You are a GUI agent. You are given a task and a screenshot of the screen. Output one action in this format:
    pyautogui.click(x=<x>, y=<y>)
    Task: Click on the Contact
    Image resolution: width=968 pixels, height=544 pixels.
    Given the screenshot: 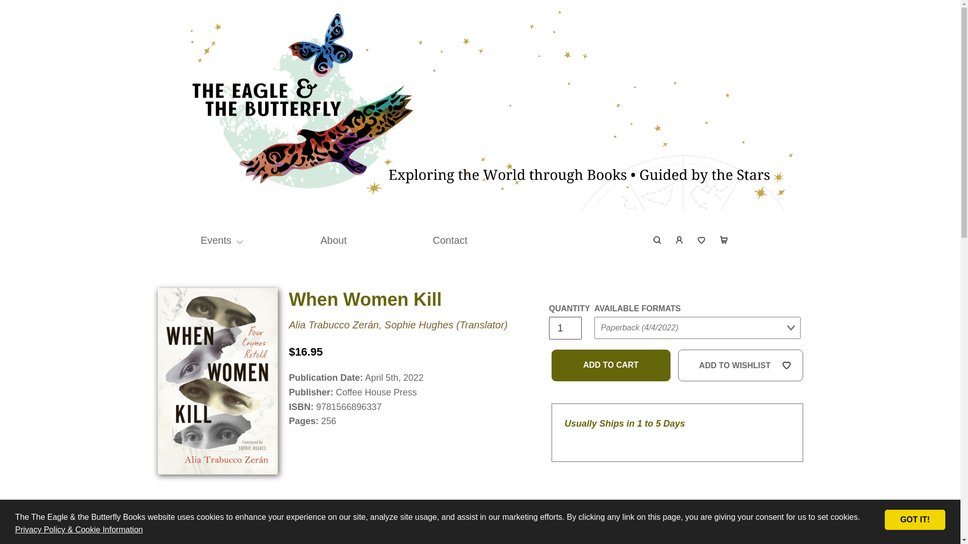 What is the action you would take?
    pyautogui.click(x=450, y=240)
    